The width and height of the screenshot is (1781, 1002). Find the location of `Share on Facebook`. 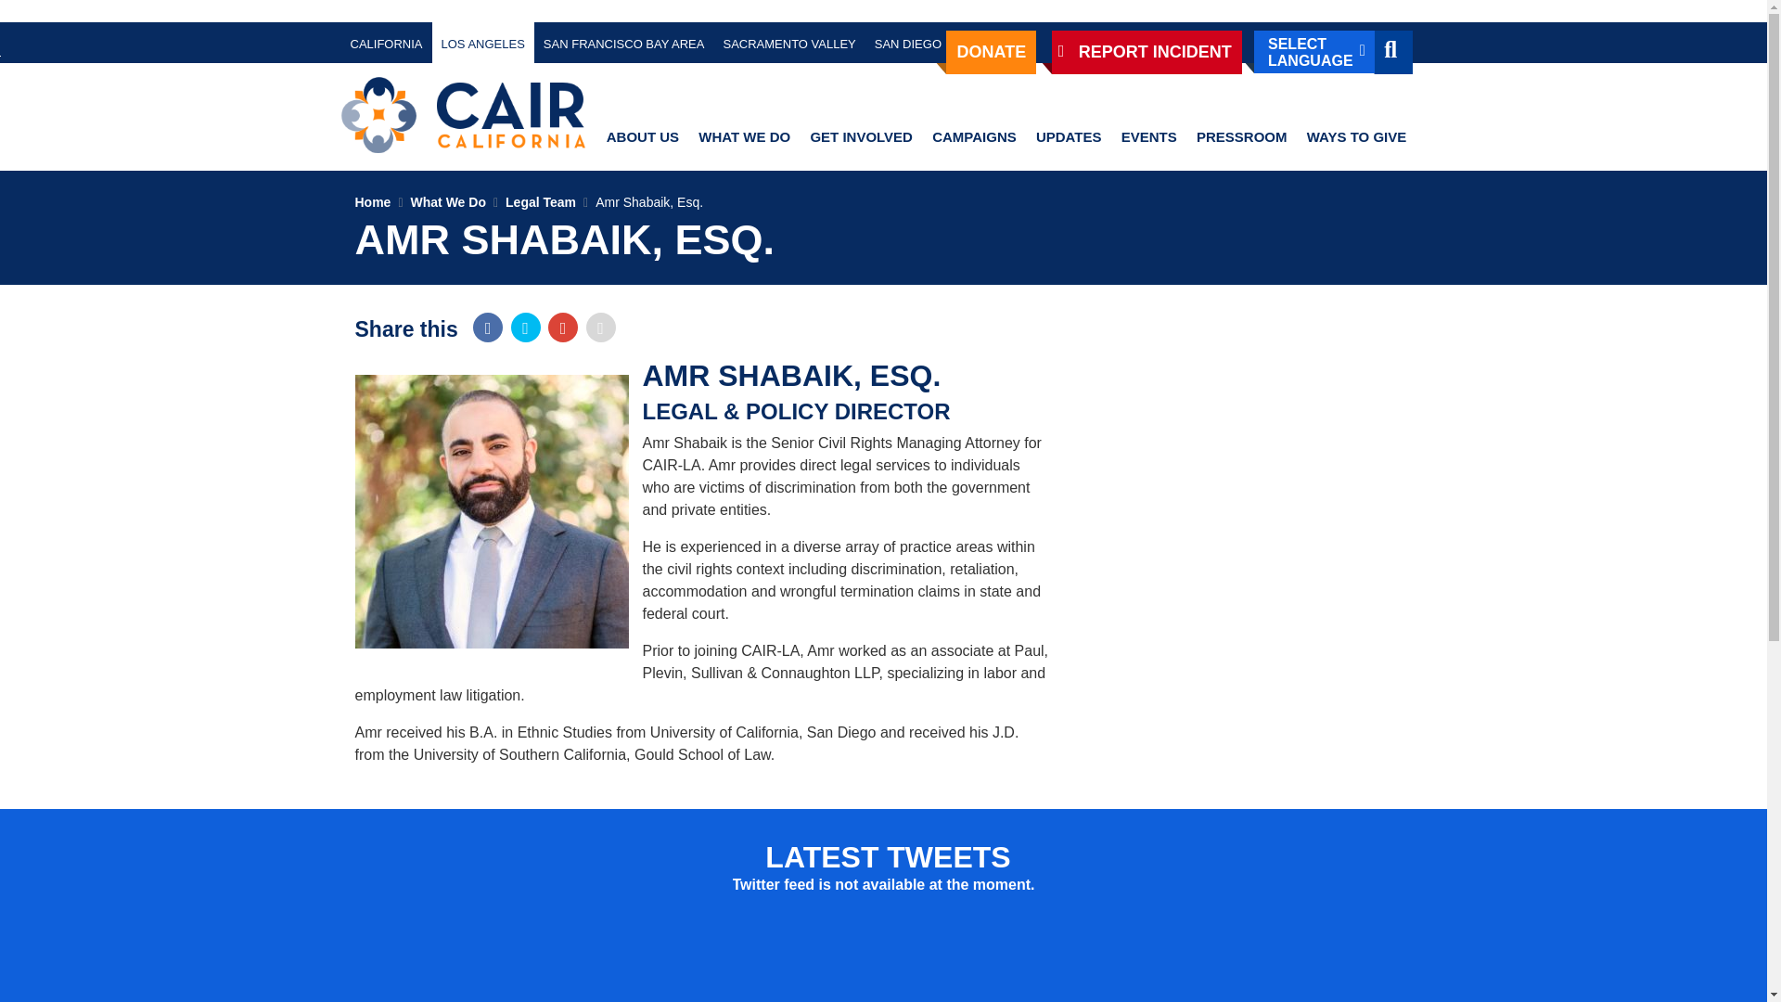

Share on Facebook is located at coordinates (488, 327).